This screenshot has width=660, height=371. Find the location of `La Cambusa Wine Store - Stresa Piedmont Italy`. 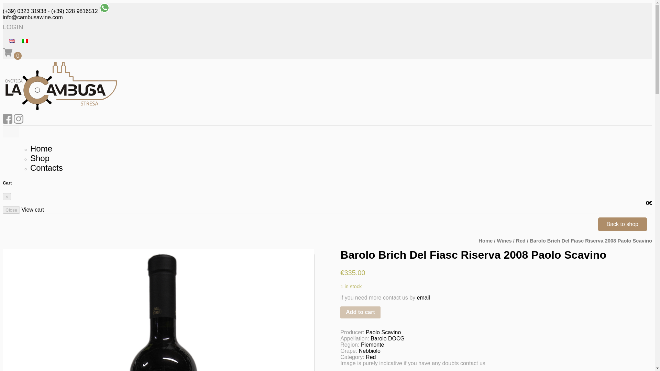

La Cambusa Wine Store - Stresa Piedmont Italy is located at coordinates (61, 111).